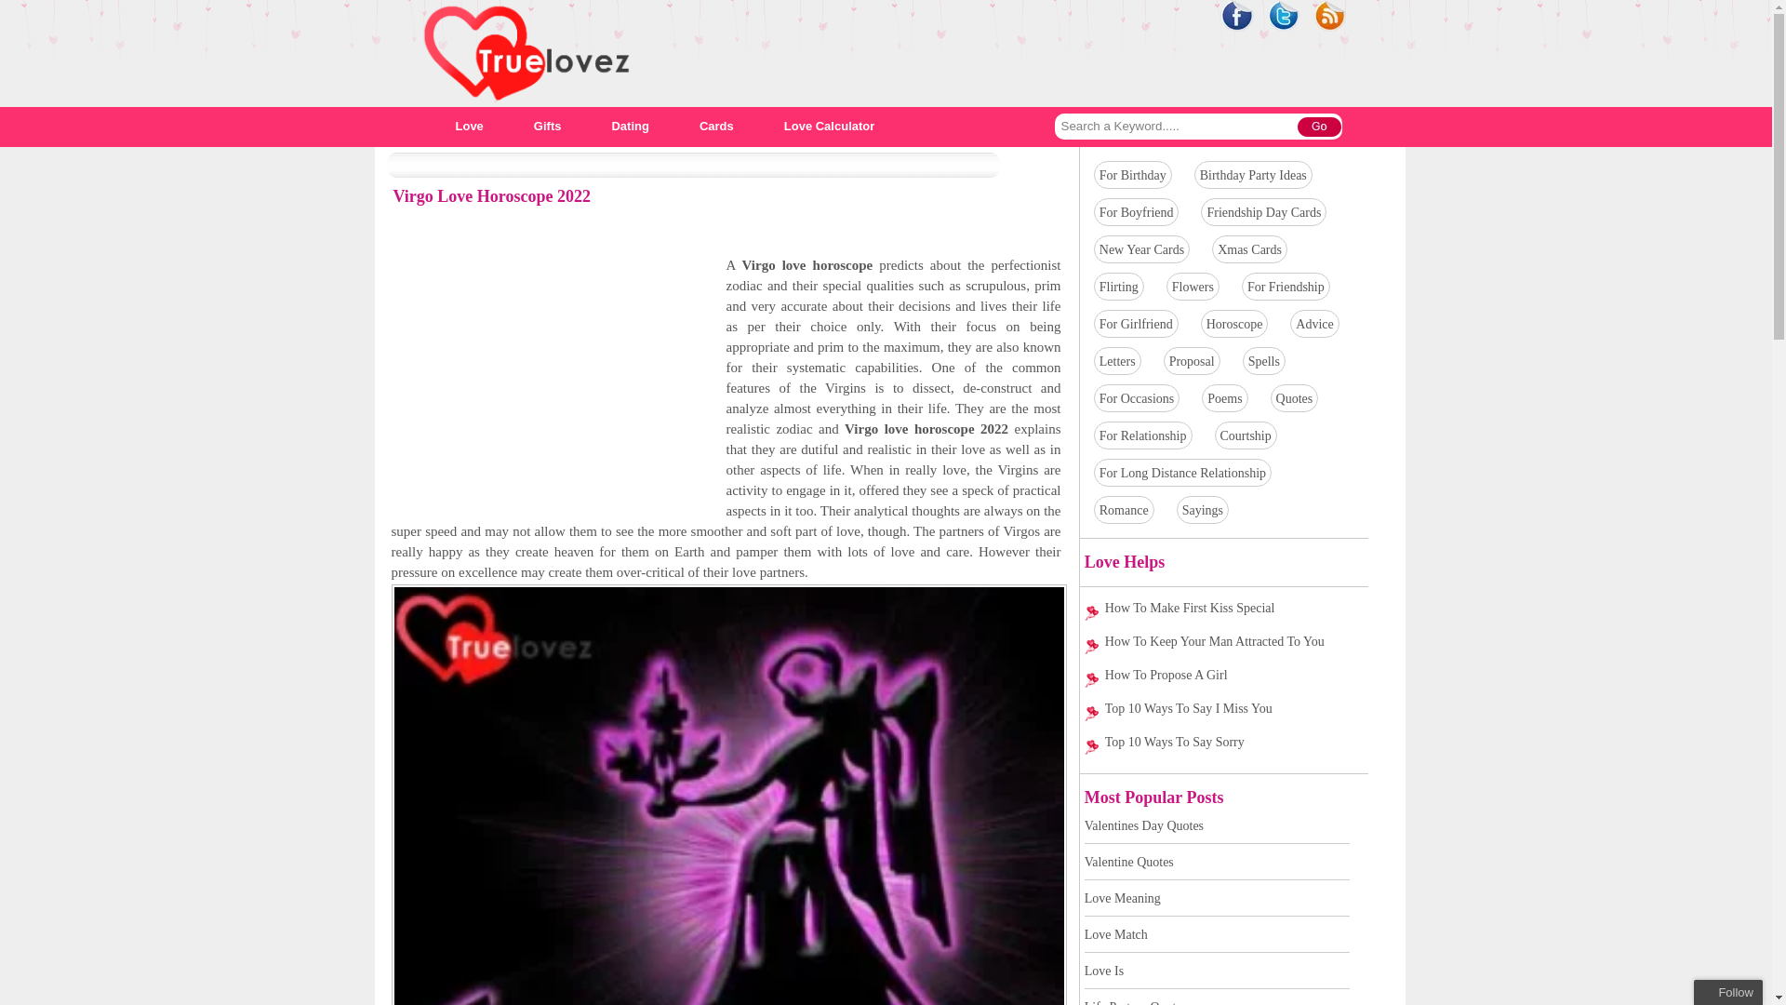 The width and height of the screenshot is (1786, 1005). I want to click on How To Keep Your Man Attracted To You, so click(1220, 641).